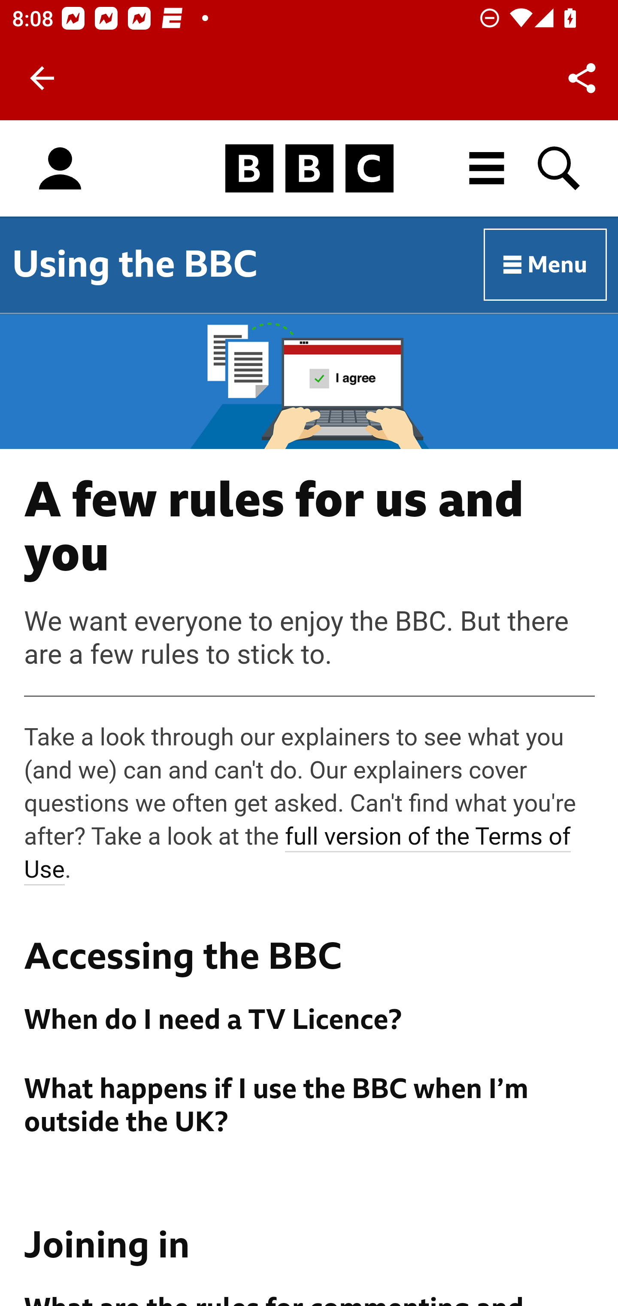  What do you see at coordinates (546, 265) in the screenshot?
I see `Menu` at bounding box center [546, 265].